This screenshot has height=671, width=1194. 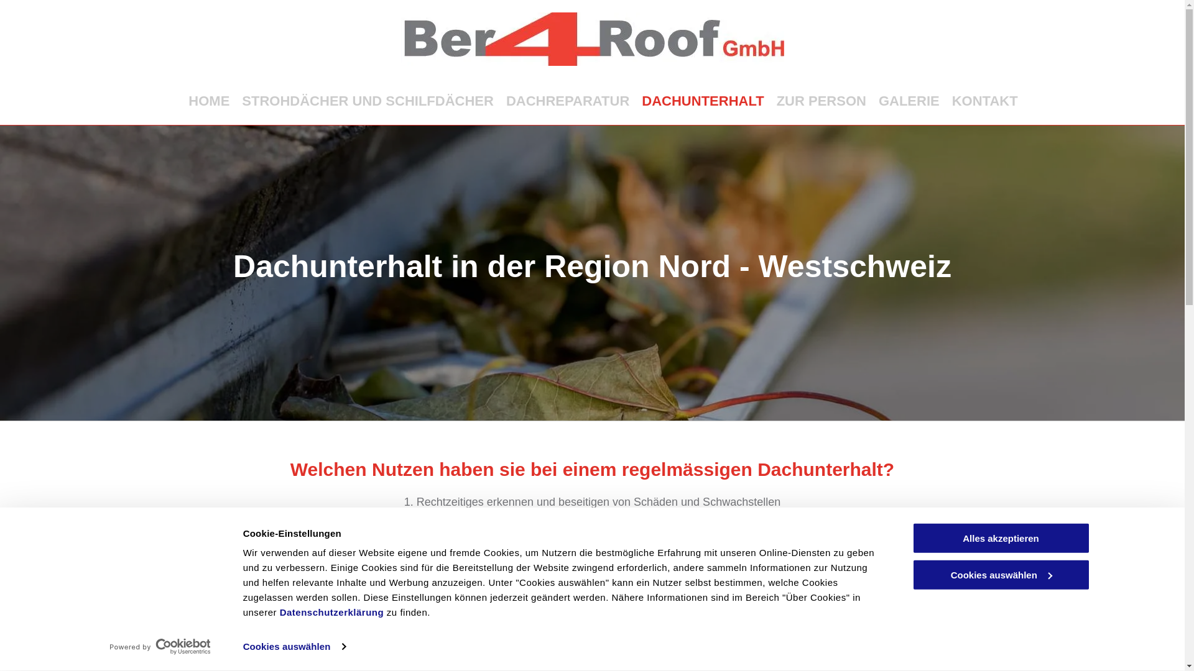 I want to click on KONTAKT, so click(x=985, y=102).